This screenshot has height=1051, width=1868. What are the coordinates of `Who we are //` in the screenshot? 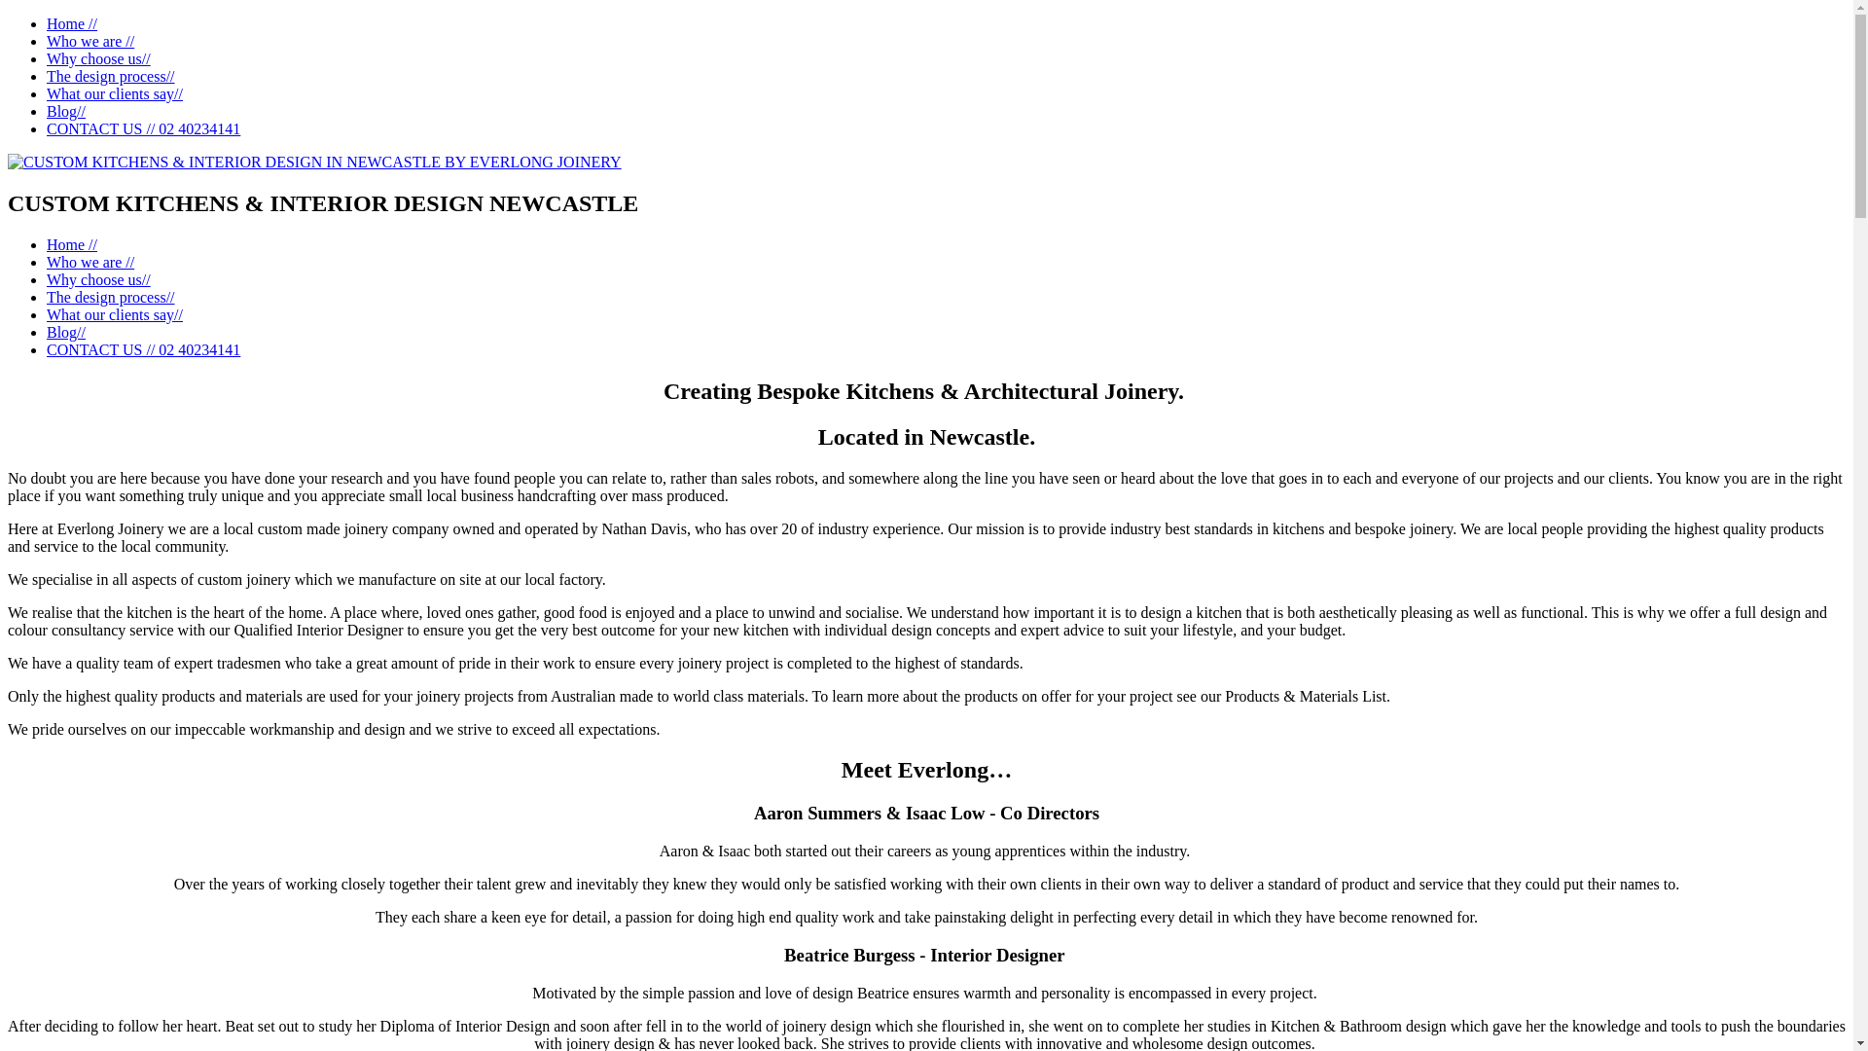 It's located at (90, 41).